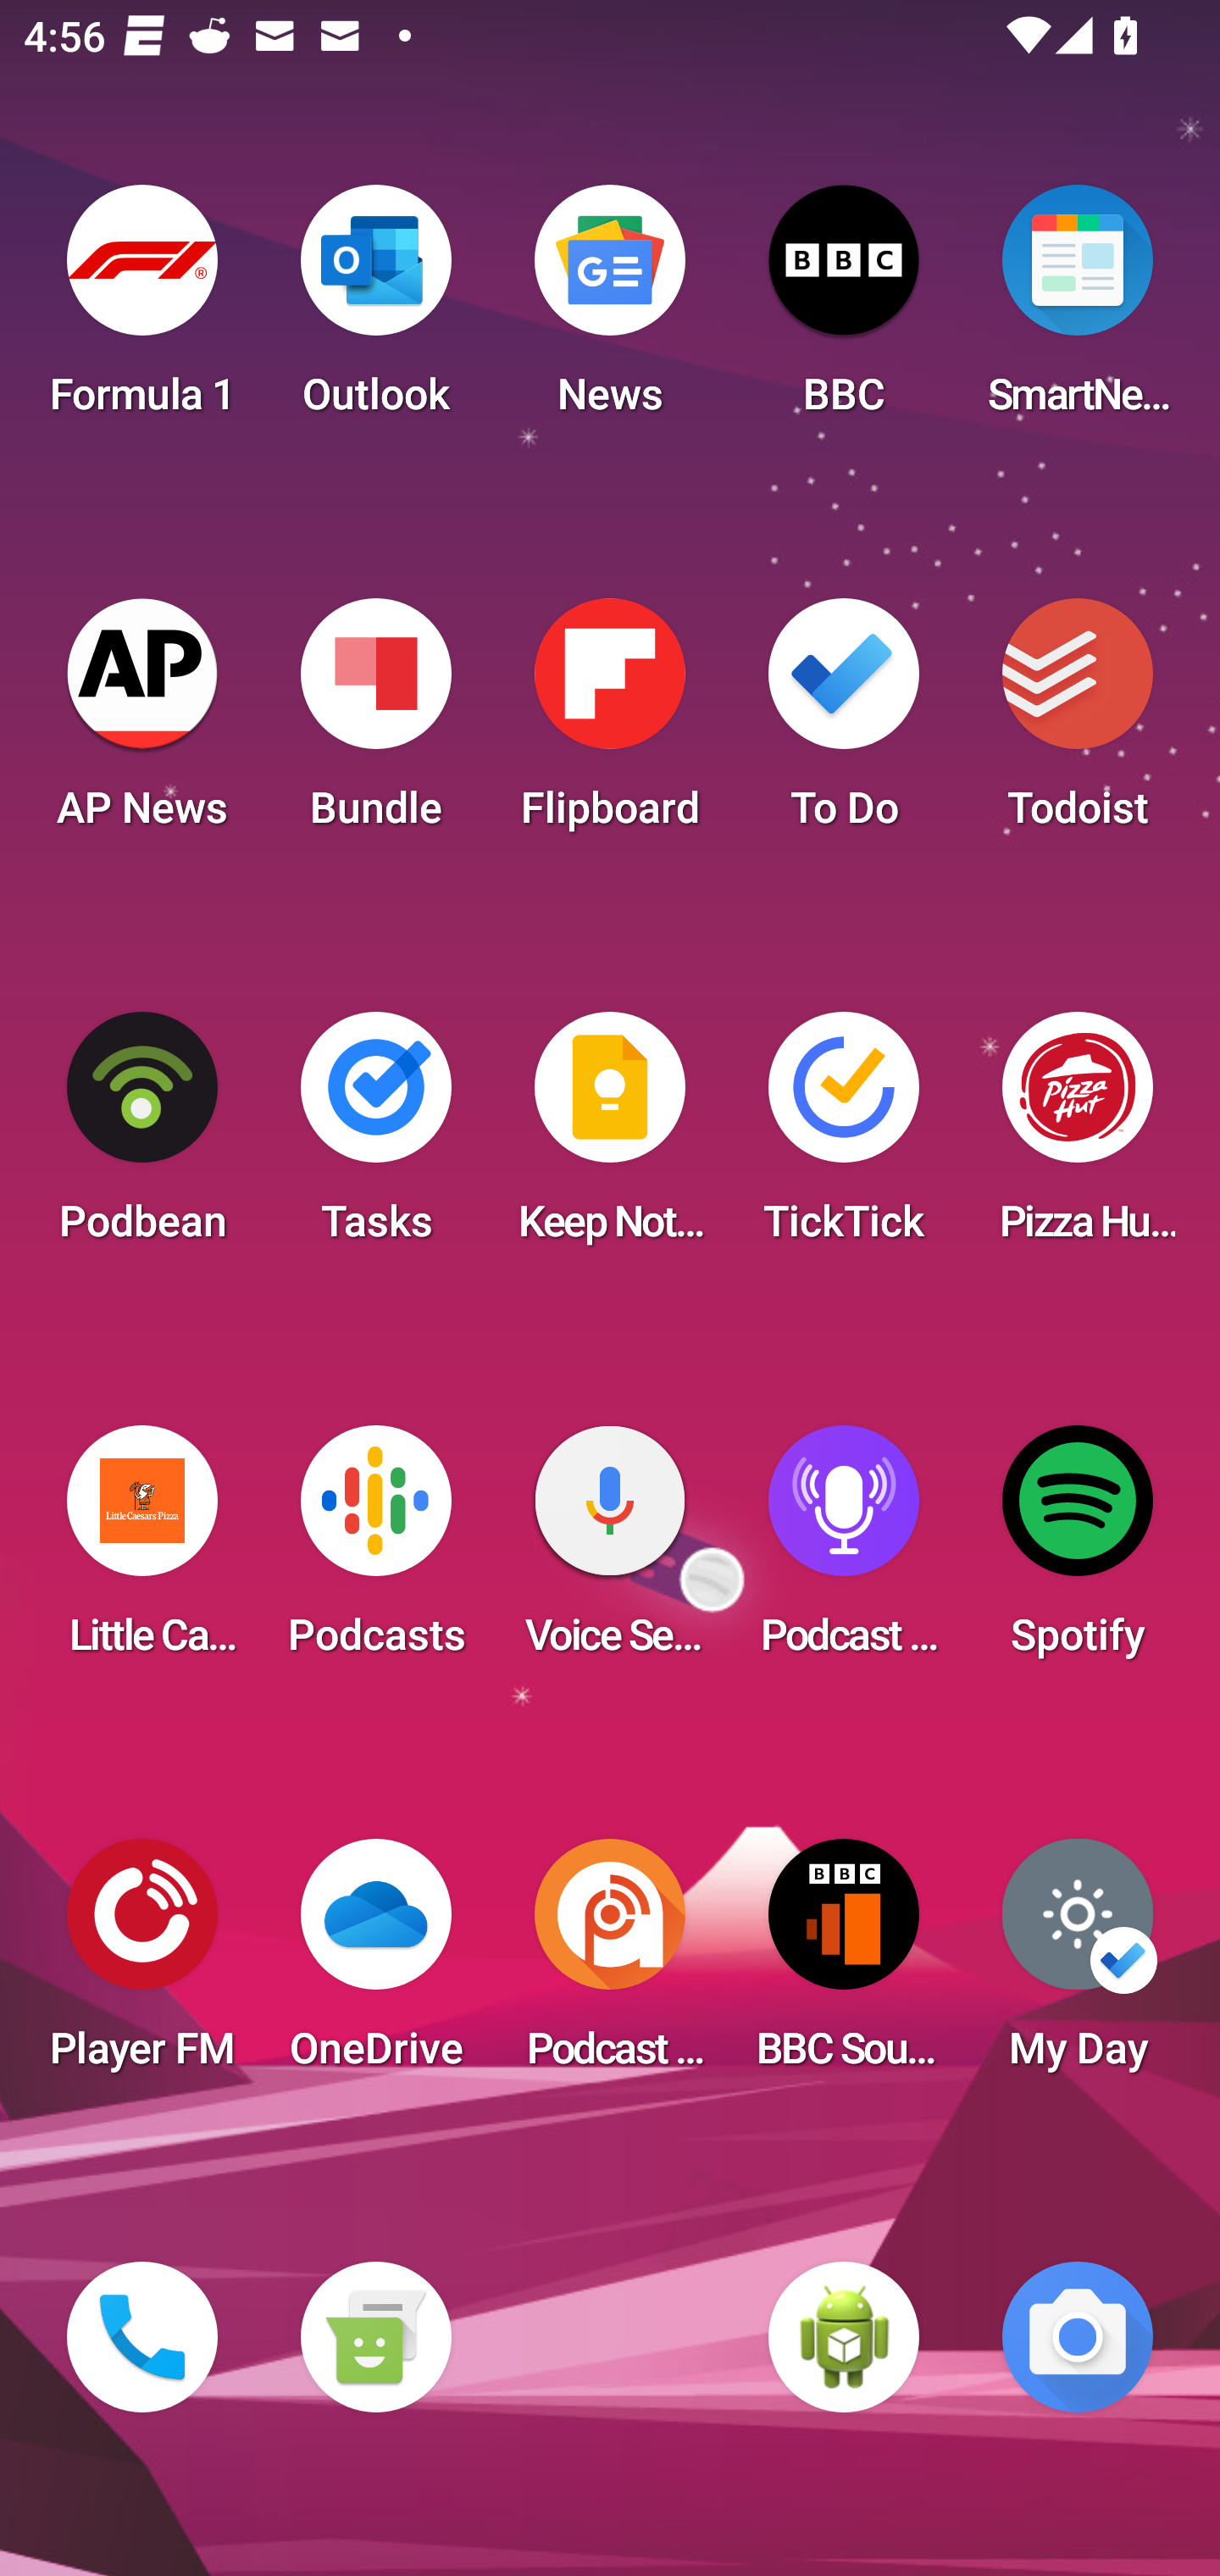 The width and height of the screenshot is (1220, 2576). Describe the element at coordinates (610, 310) in the screenshot. I see `News` at that location.